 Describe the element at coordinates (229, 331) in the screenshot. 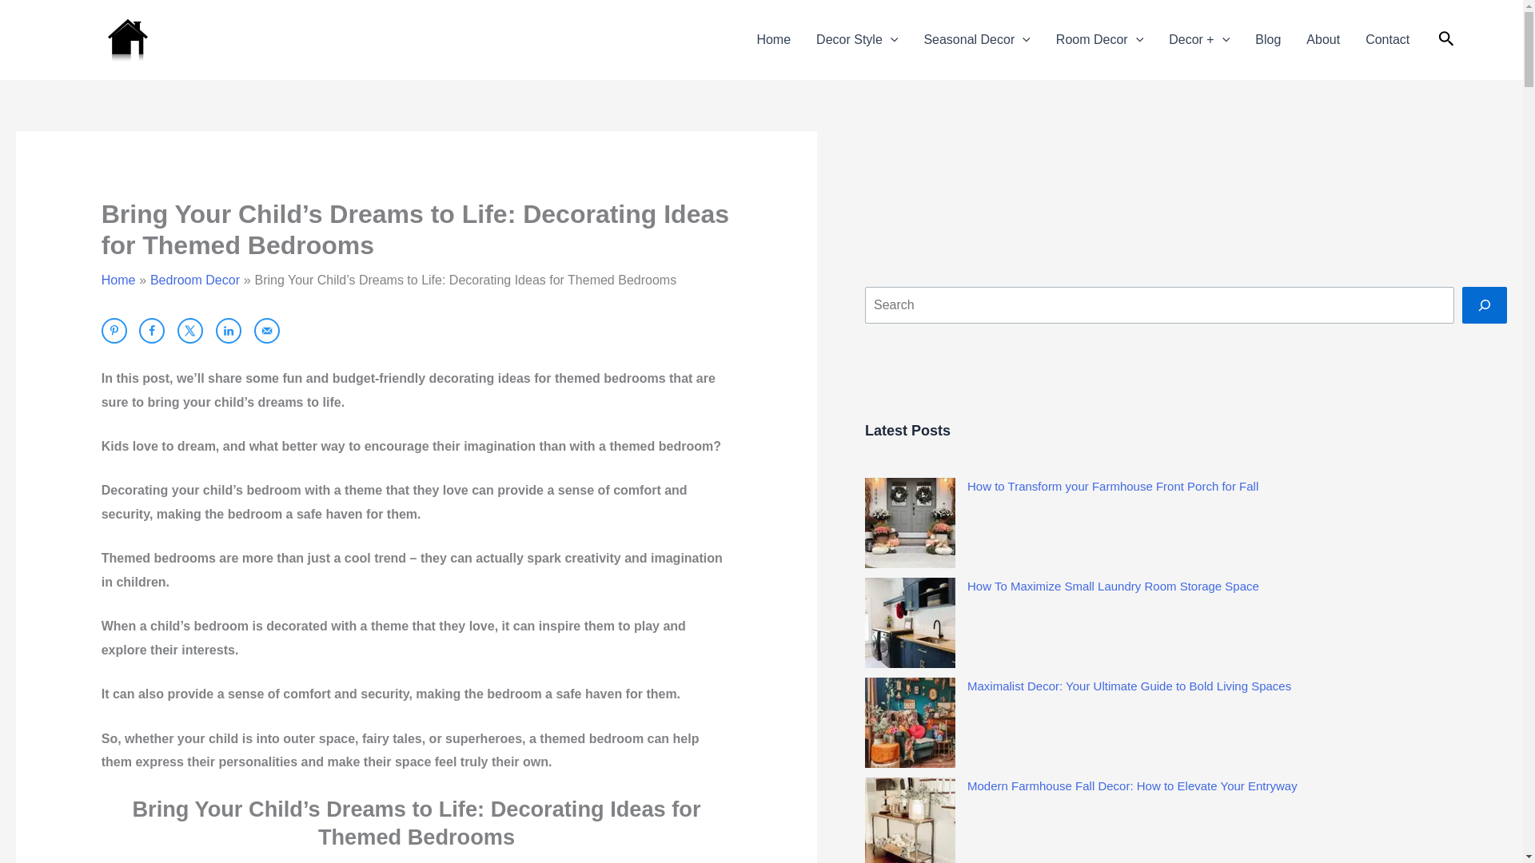

I see `Share on LinkedIn` at that location.